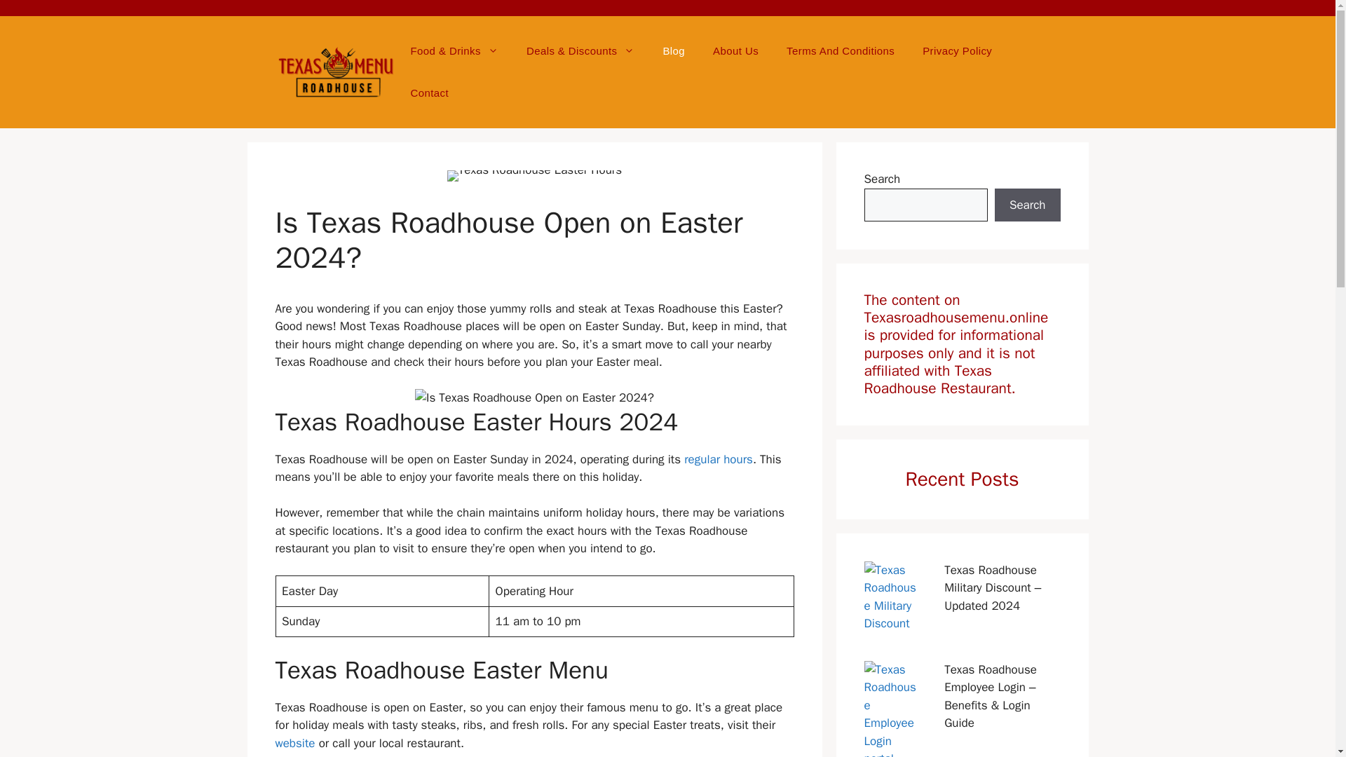  Describe the element at coordinates (673, 50) in the screenshot. I see `Blog` at that location.